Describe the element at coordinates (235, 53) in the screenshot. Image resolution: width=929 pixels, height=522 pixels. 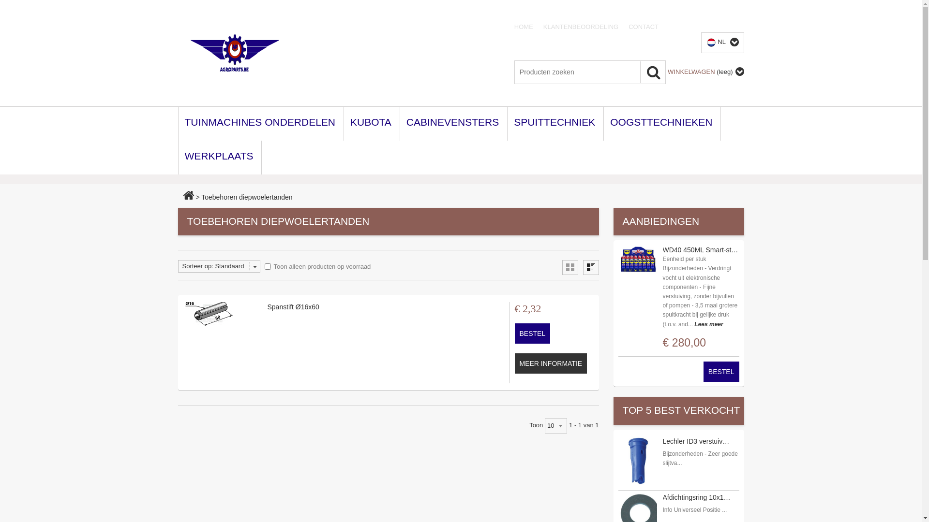
I see `SIMONS KS-SYSTEMS BVBA` at that location.